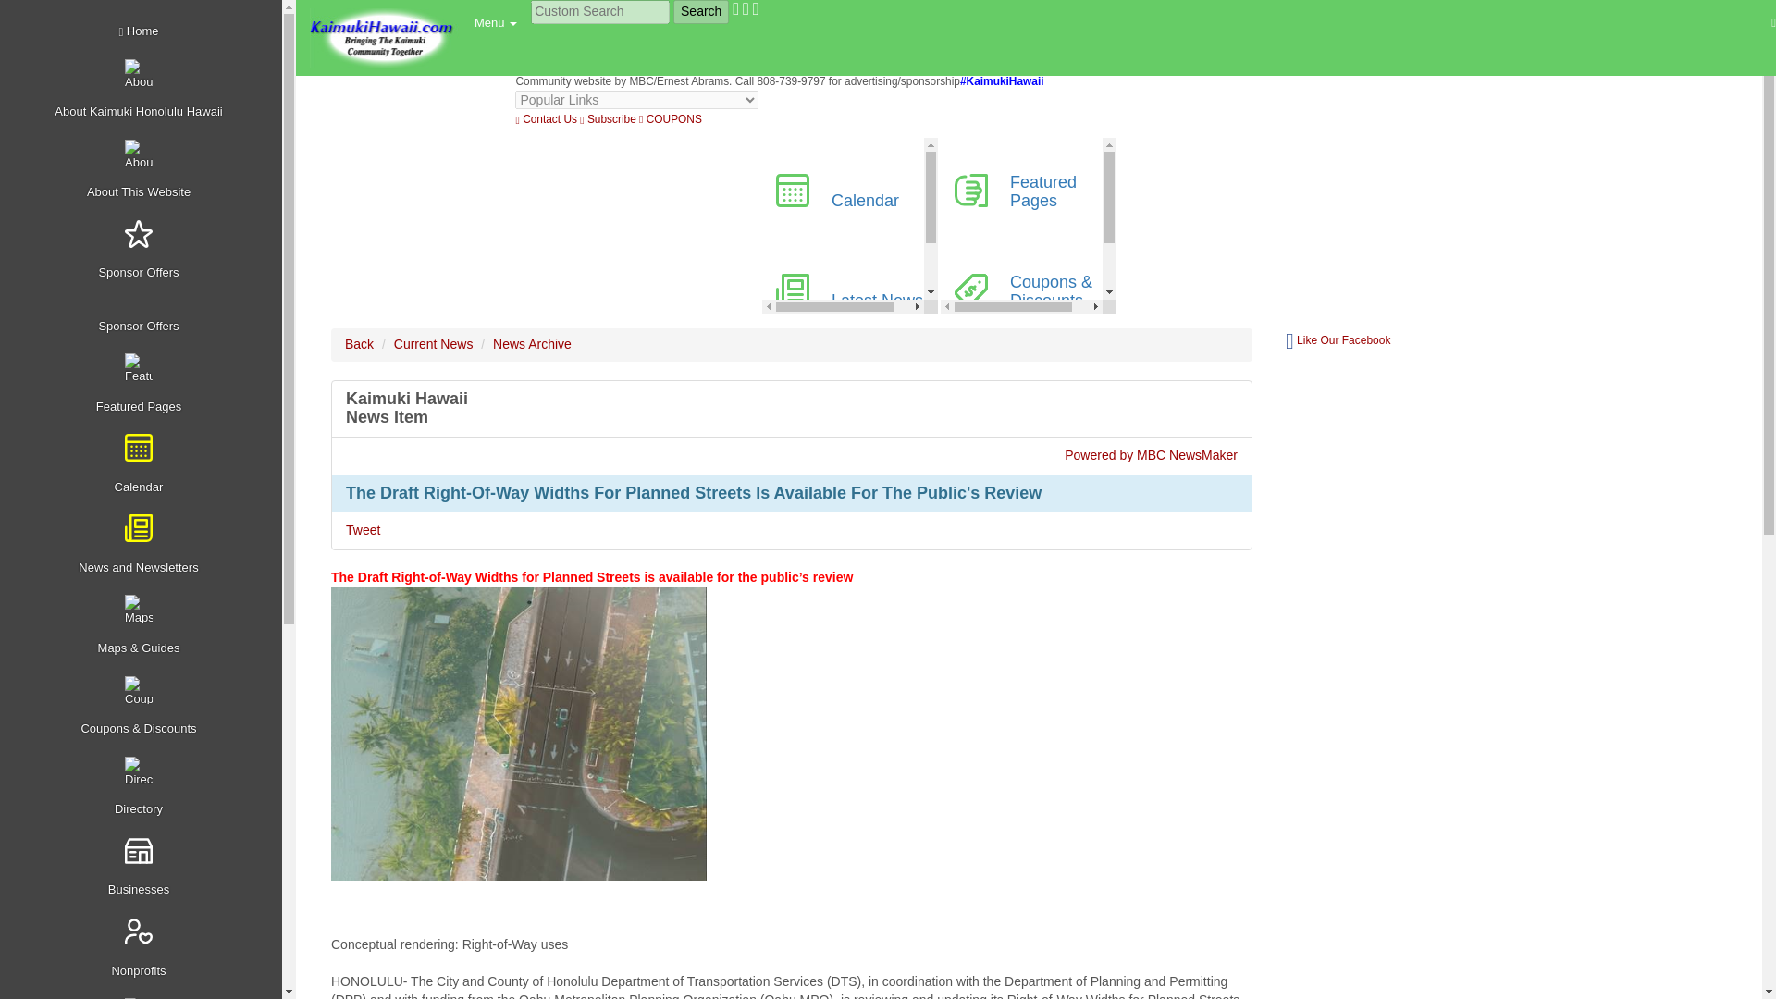 The height and width of the screenshot is (999, 1776). Describe the element at coordinates (143, 251) in the screenshot. I see `Sponsor Offers` at that location.